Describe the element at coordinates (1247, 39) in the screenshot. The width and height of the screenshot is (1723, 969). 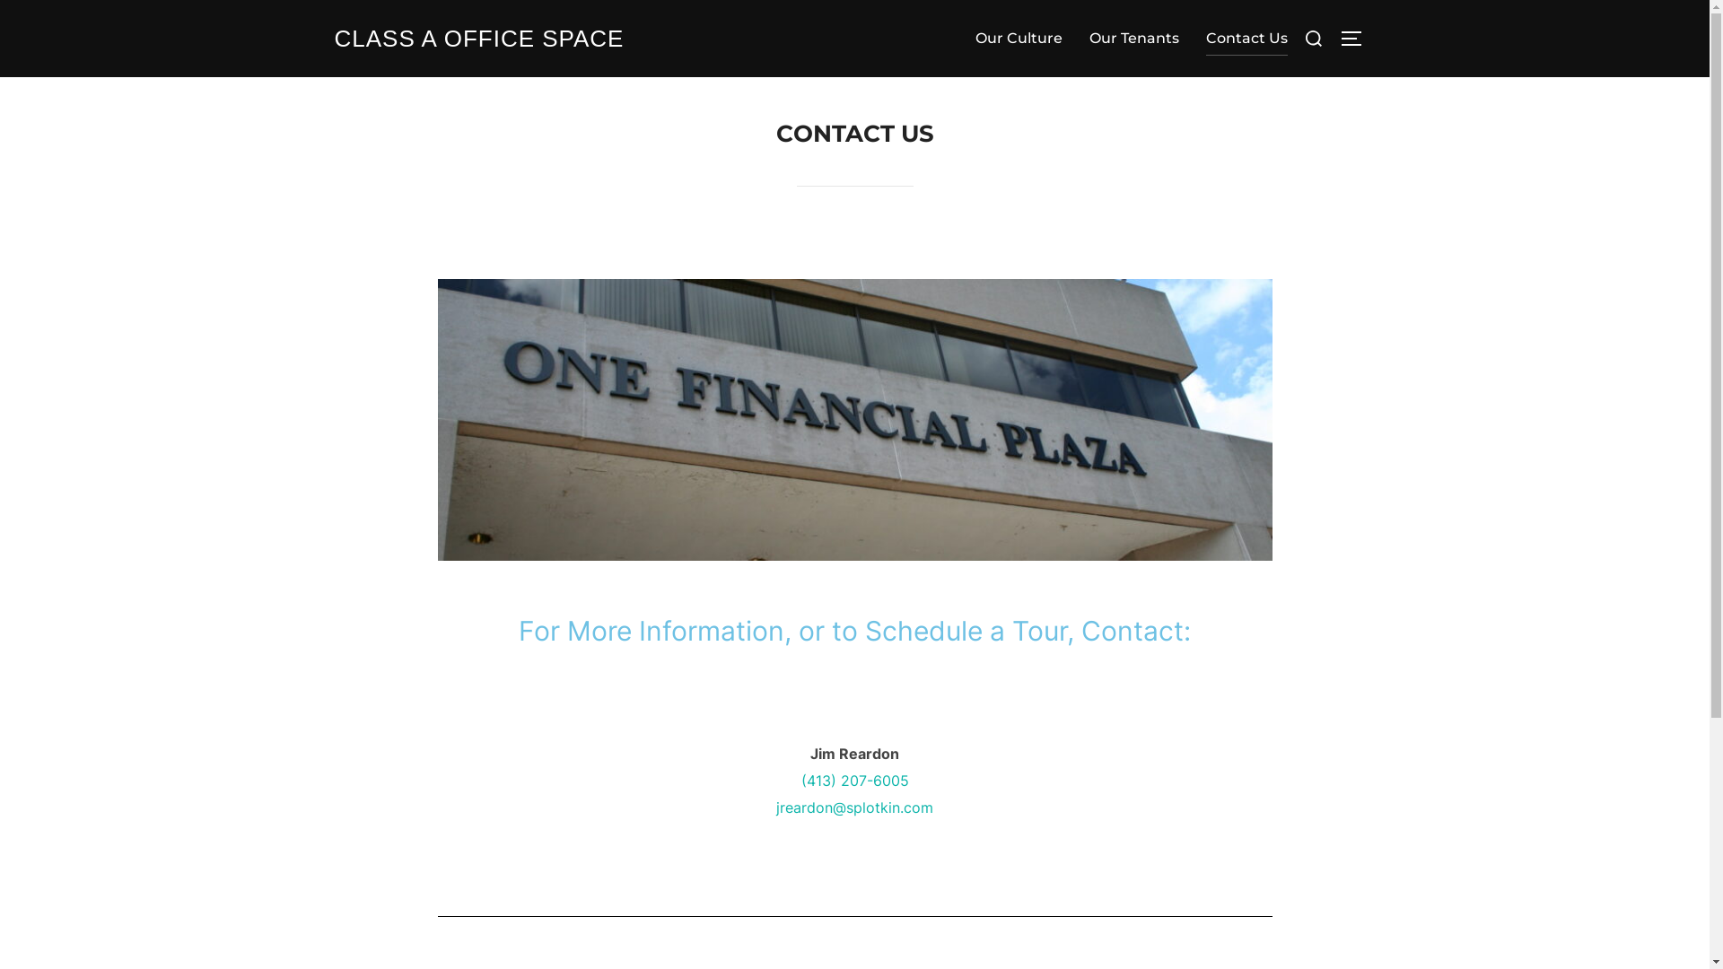
I see `Contact Us` at that location.